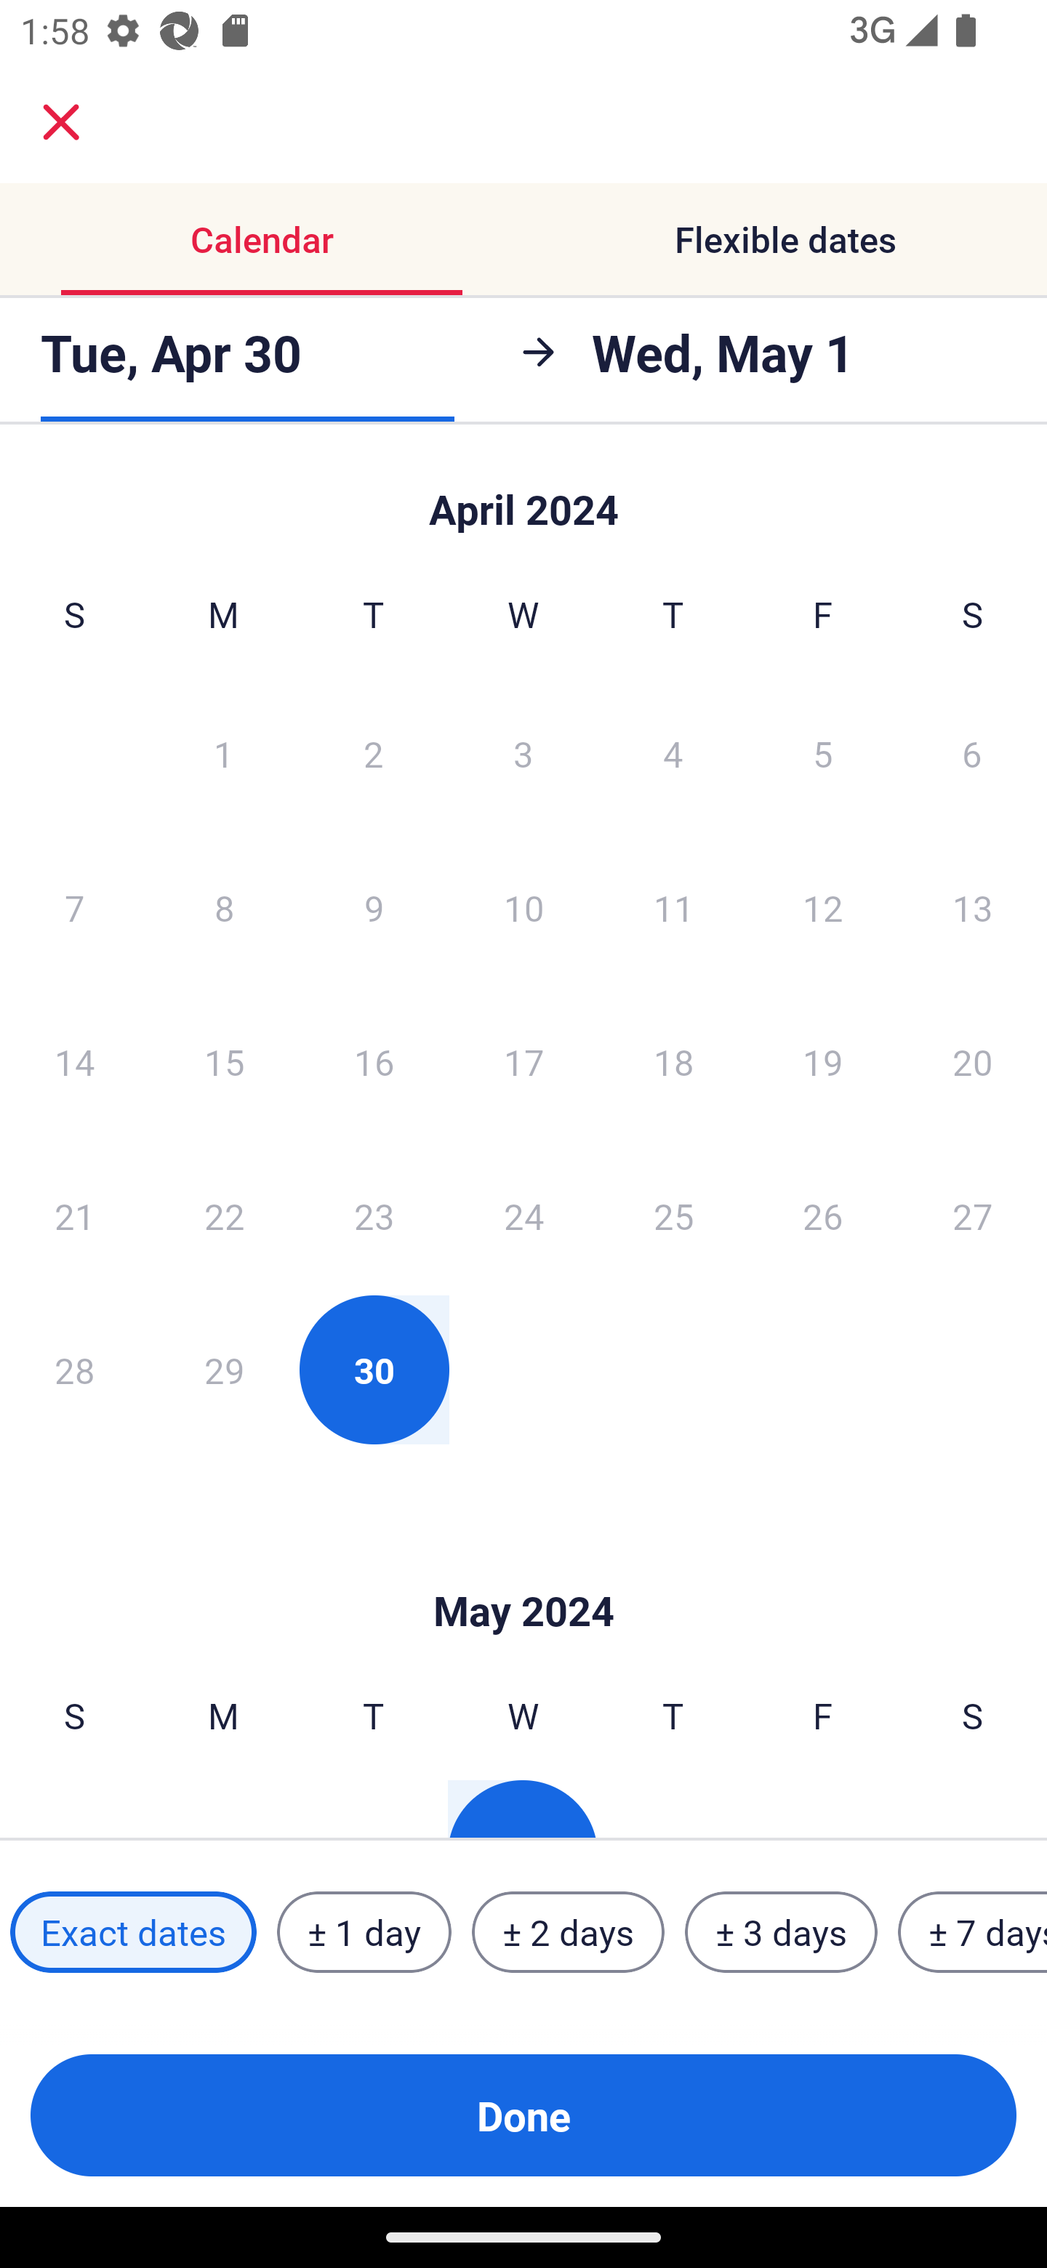  What do you see at coordinates (74, 1061) in the screenshot?
I see `14 Sunday, April 14, 2024` at bounding box center [74, 1061].